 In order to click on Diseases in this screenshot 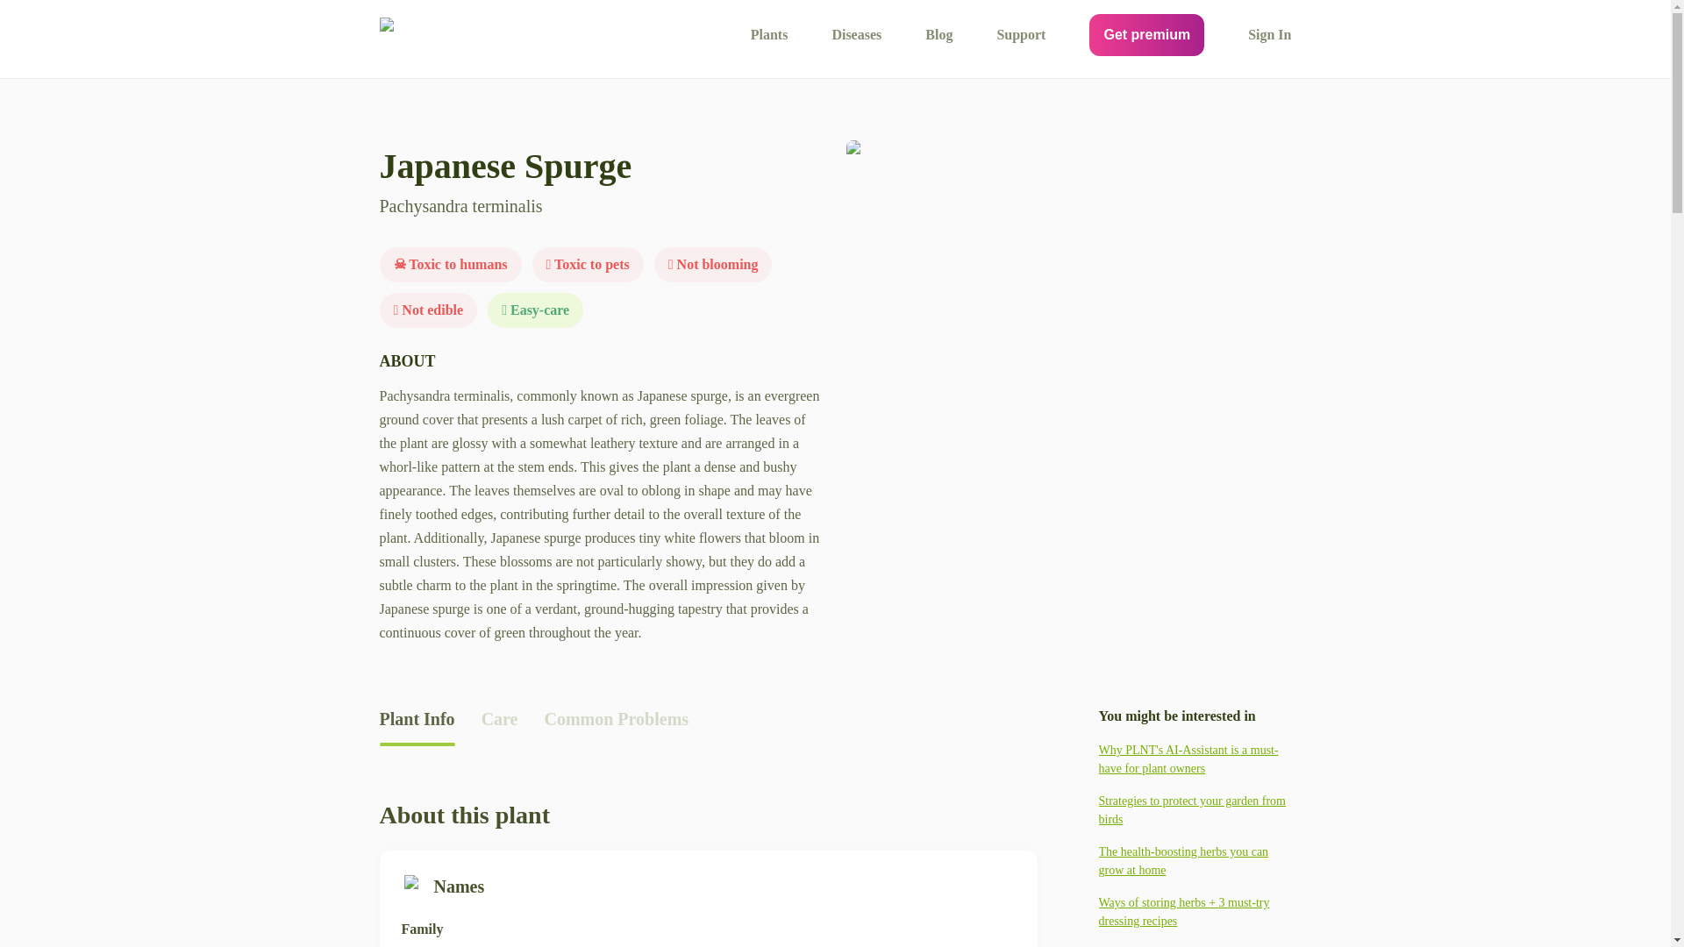, I will do `click(856, 35)`.